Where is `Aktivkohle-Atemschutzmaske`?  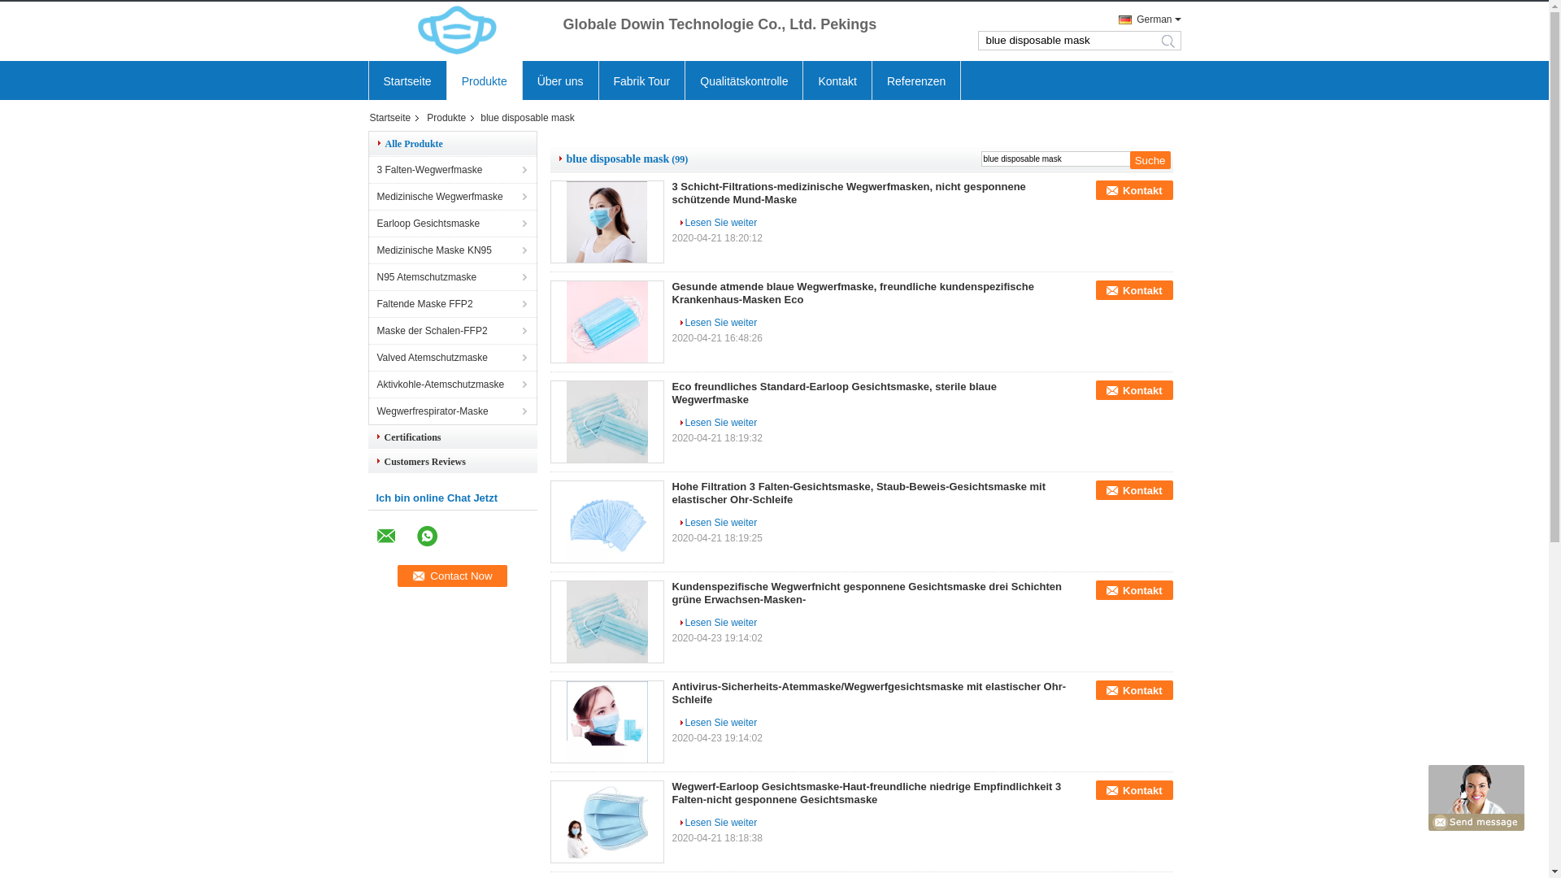
Aktivkohle-Atemschutzmaske is located at coordinates (453, 384).